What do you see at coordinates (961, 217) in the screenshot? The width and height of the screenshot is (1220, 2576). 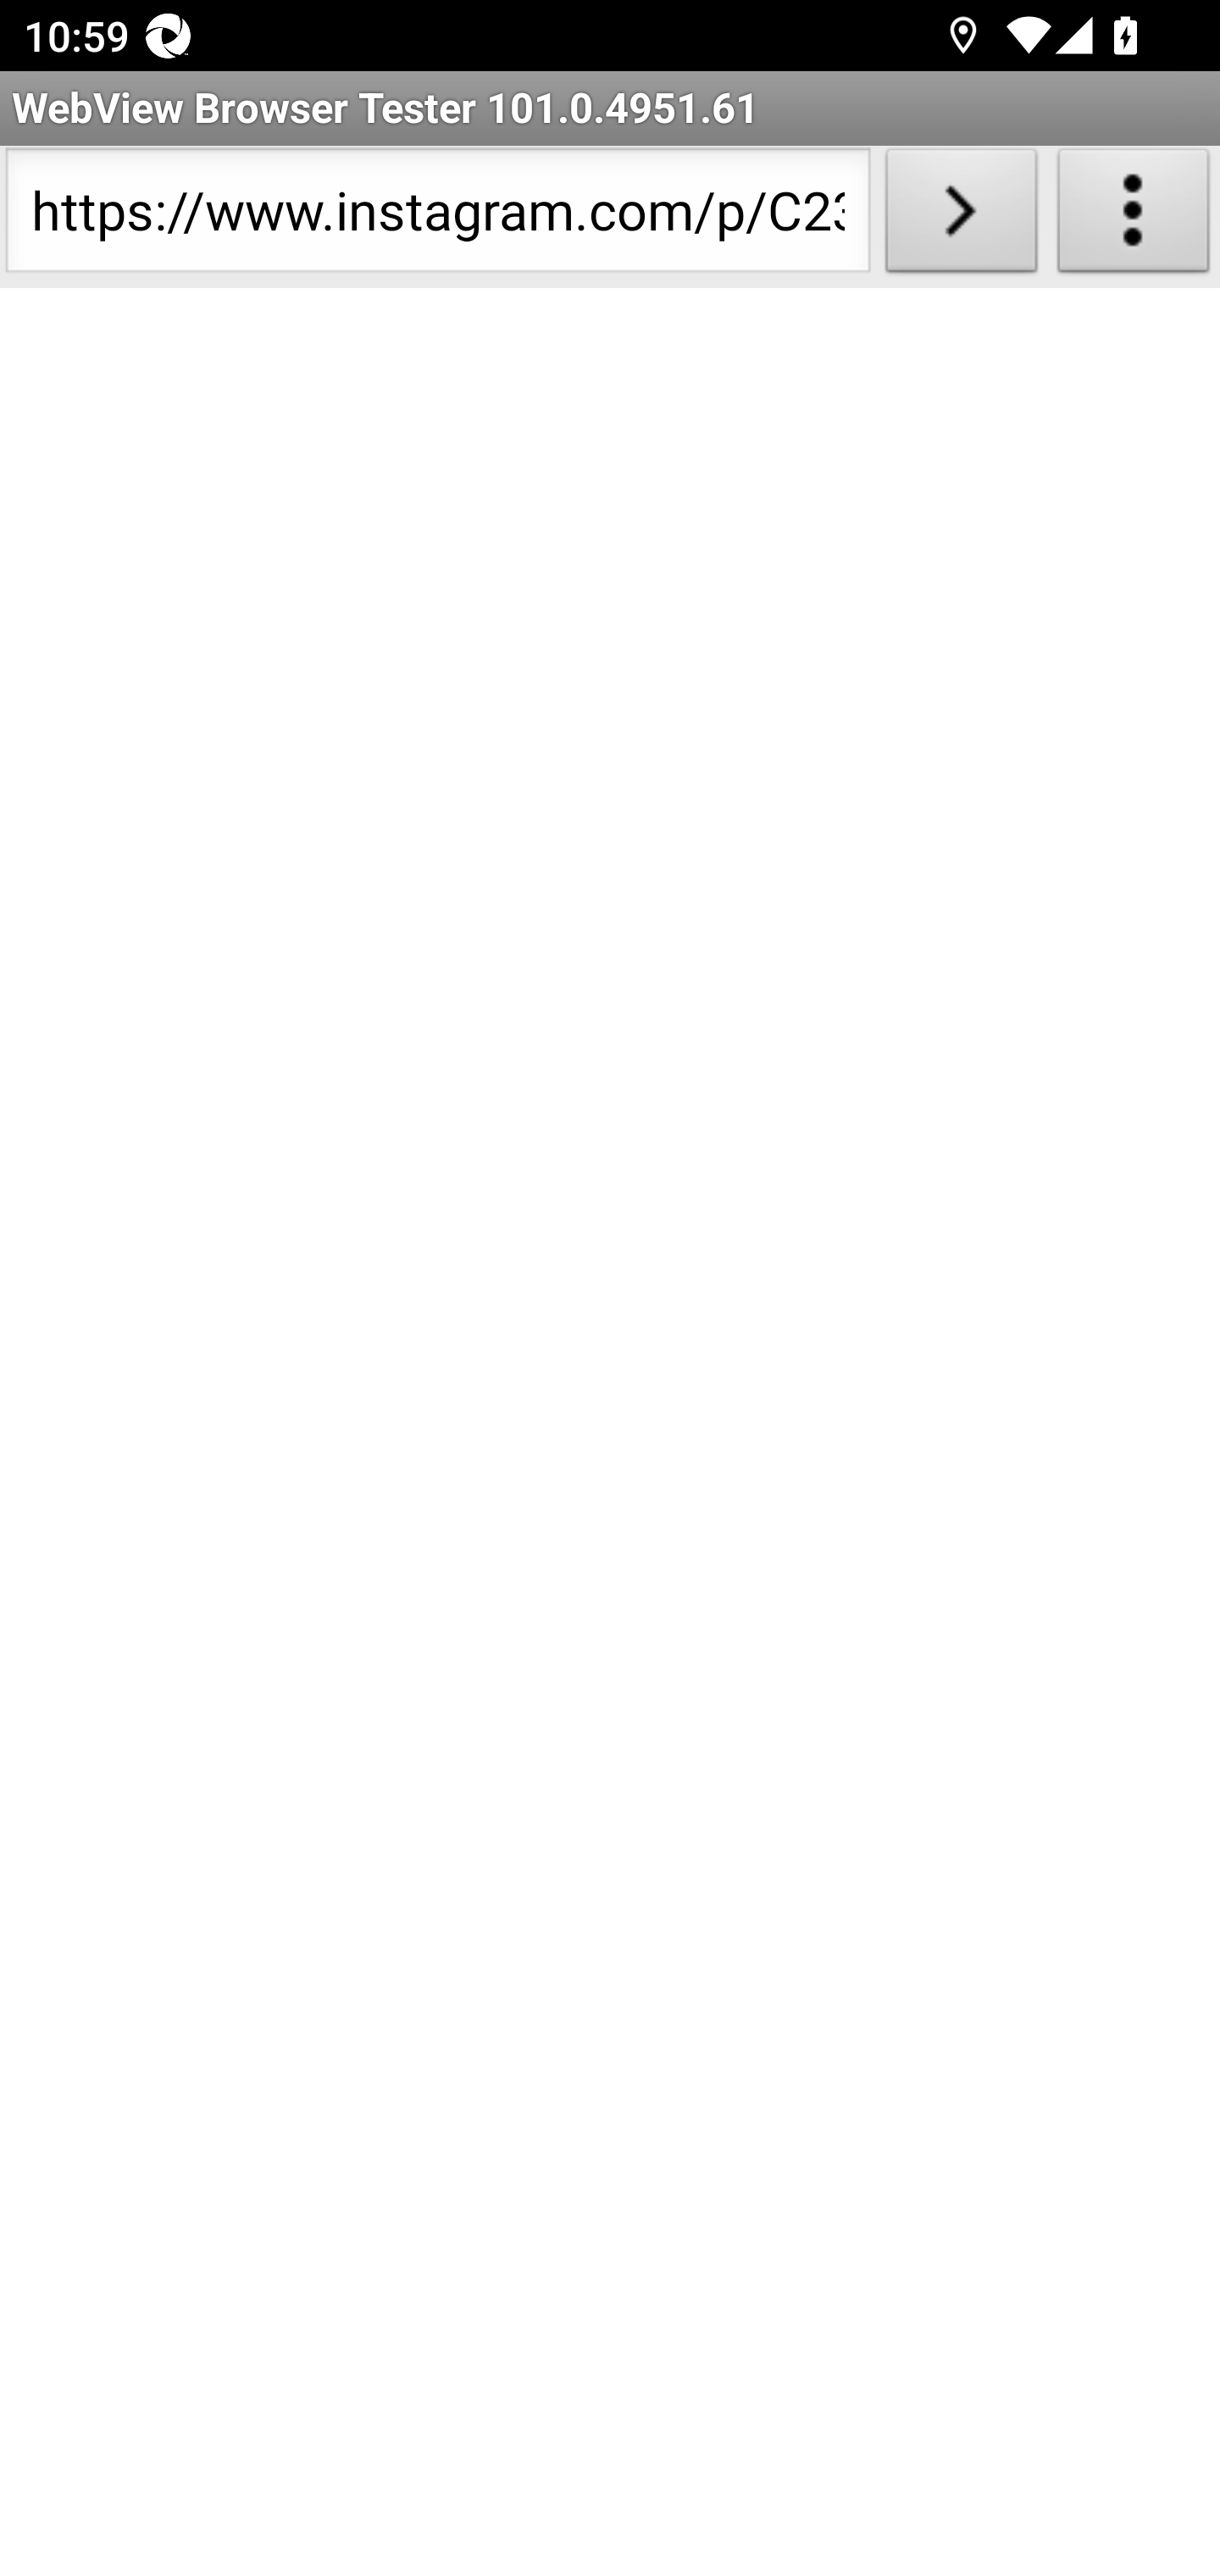 I see `Load URL` at bounding box center [961, 217].